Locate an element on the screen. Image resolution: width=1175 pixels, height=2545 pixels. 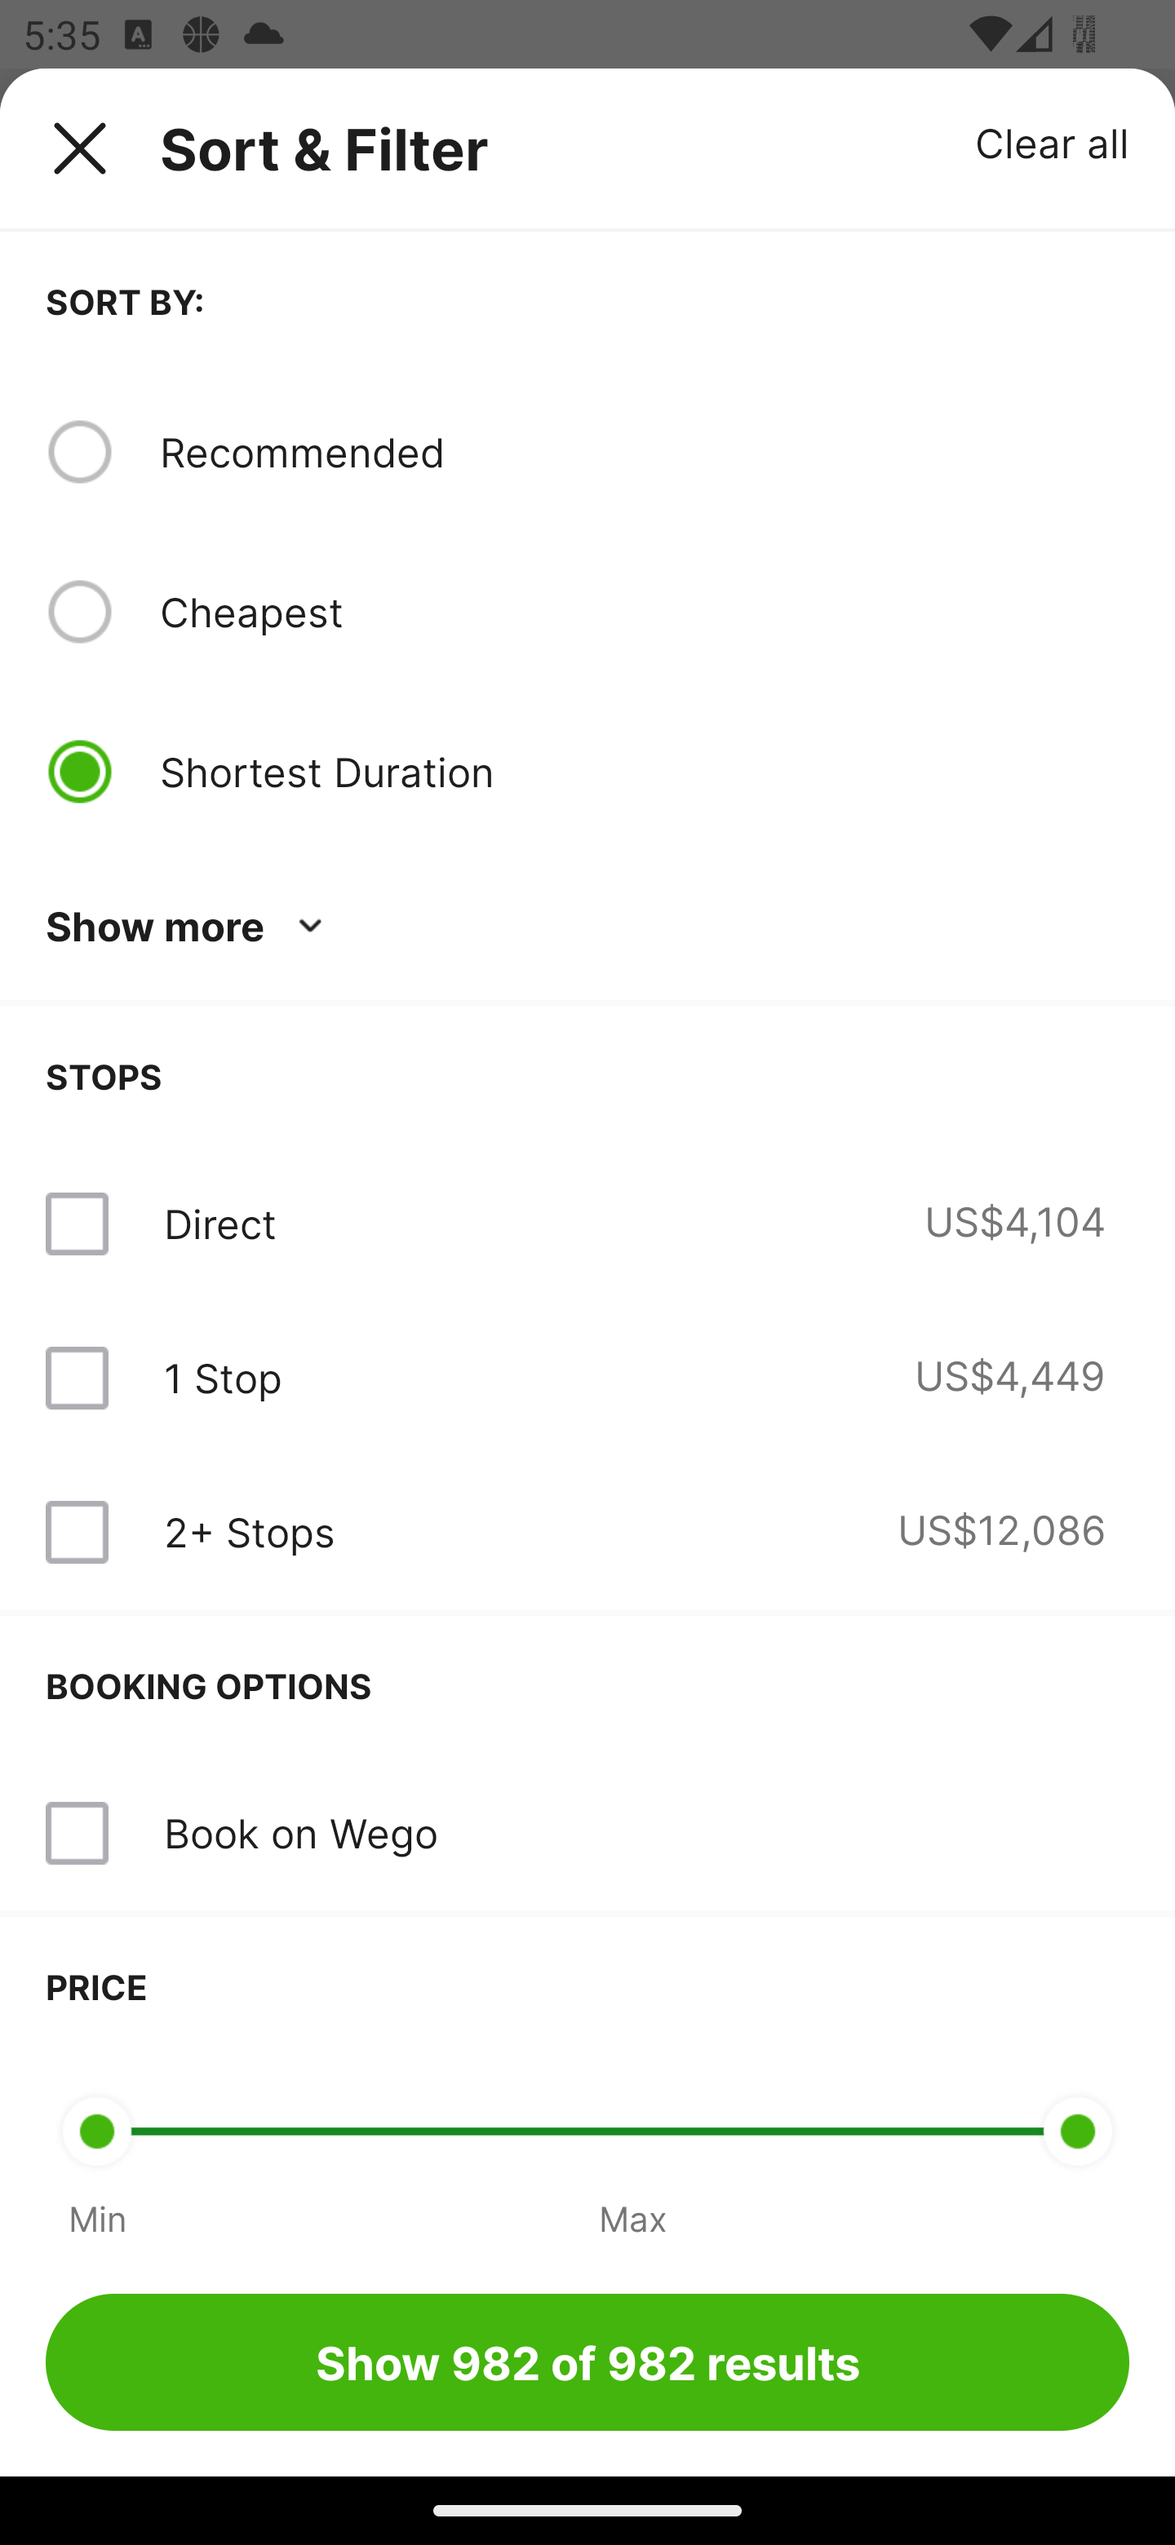
Direct is located at coordinates (219, 1224).